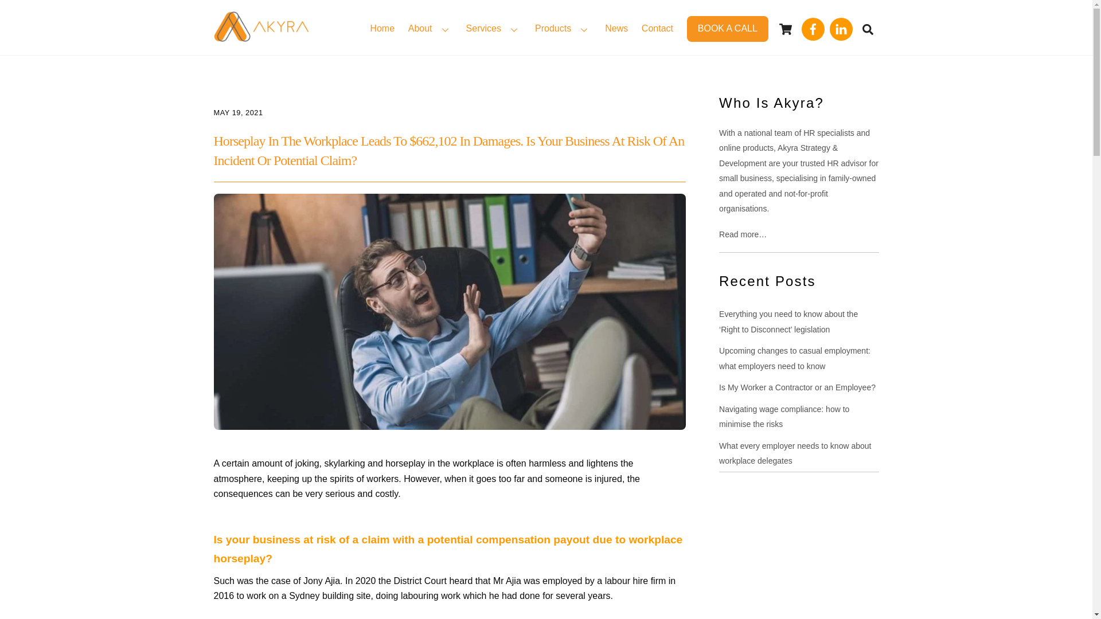 The height and width of the screenshot is (619, 1101). I want to click on About, so click(430, 29).